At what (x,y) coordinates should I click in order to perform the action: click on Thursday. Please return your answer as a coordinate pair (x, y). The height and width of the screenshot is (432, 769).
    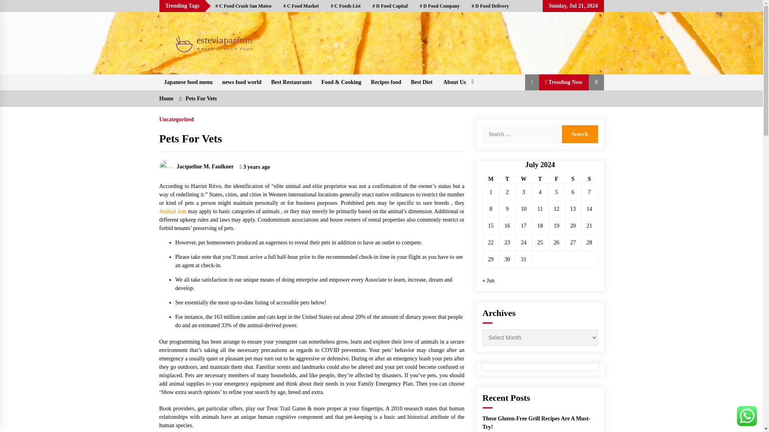
    Looking at the image, I should click on (540, 179).